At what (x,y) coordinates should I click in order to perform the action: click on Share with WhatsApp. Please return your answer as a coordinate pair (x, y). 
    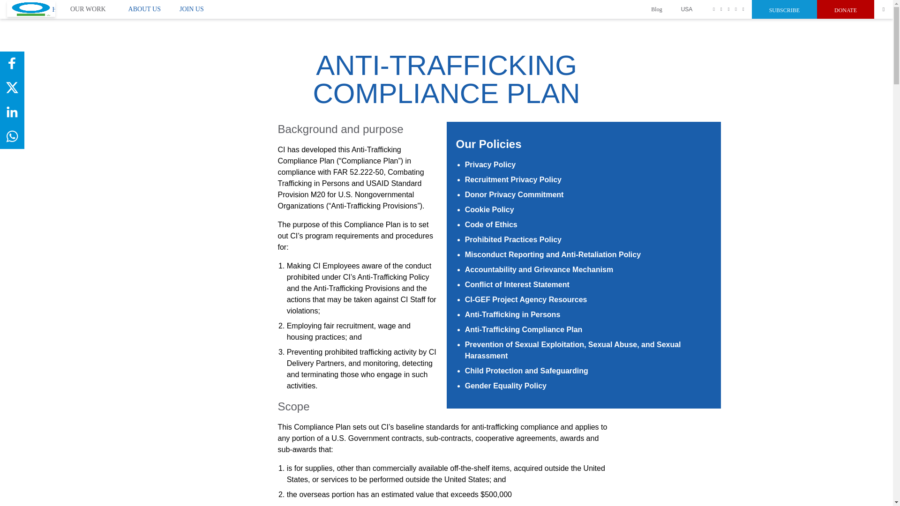
    Looking at the image, I should click on (12, 136).